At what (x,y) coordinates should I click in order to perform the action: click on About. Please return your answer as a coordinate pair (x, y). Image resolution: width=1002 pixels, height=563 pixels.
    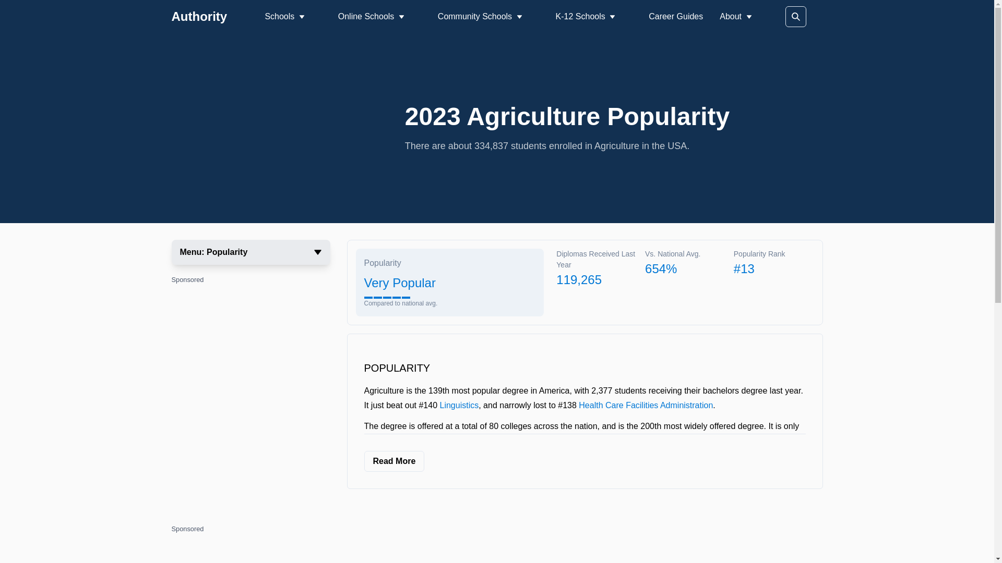
    Looking at the image, I should click on (735, 17).